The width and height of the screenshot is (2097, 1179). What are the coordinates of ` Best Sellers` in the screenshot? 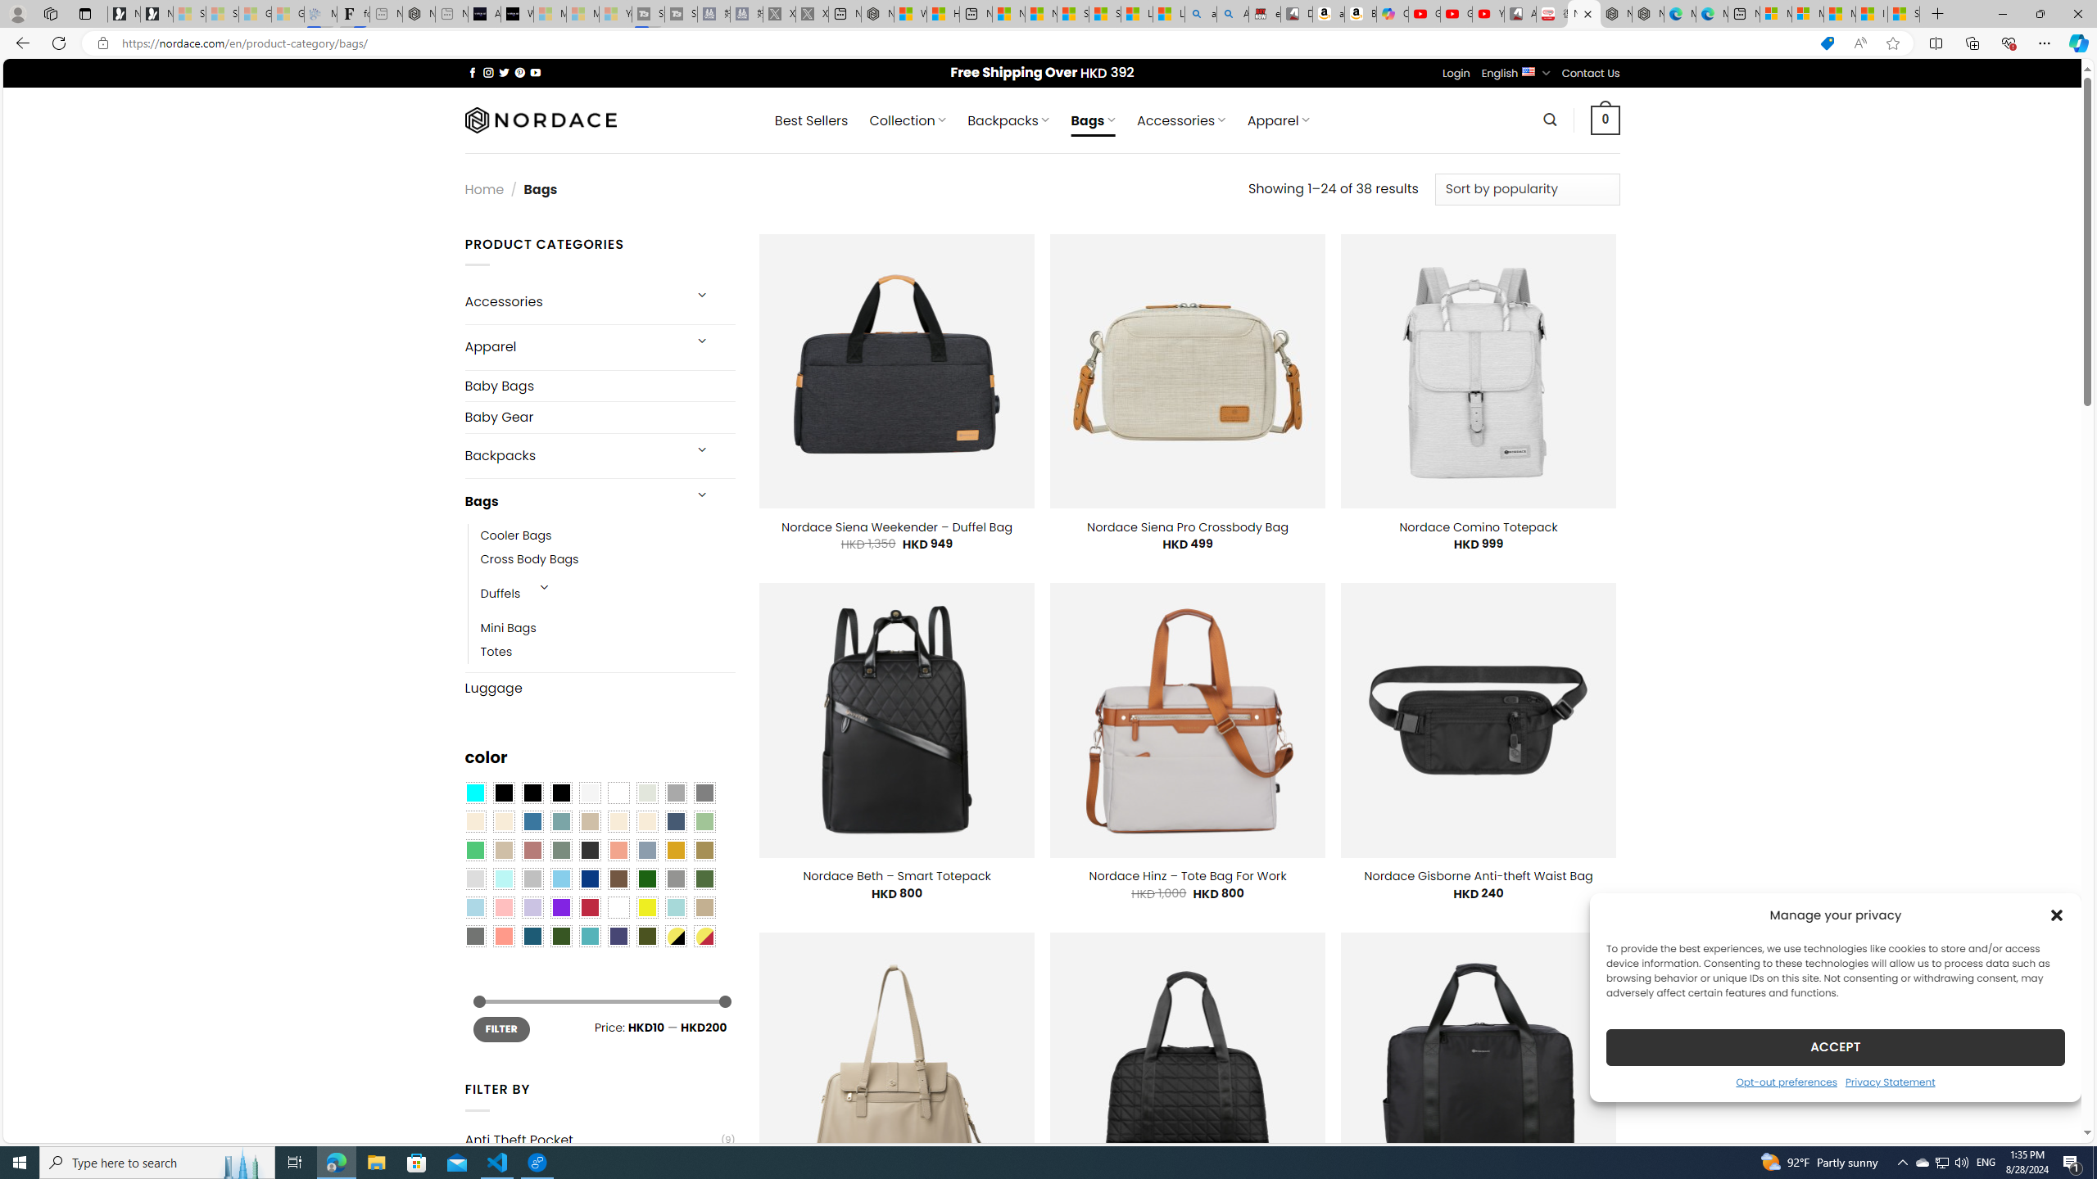 It's located at (811, 120).